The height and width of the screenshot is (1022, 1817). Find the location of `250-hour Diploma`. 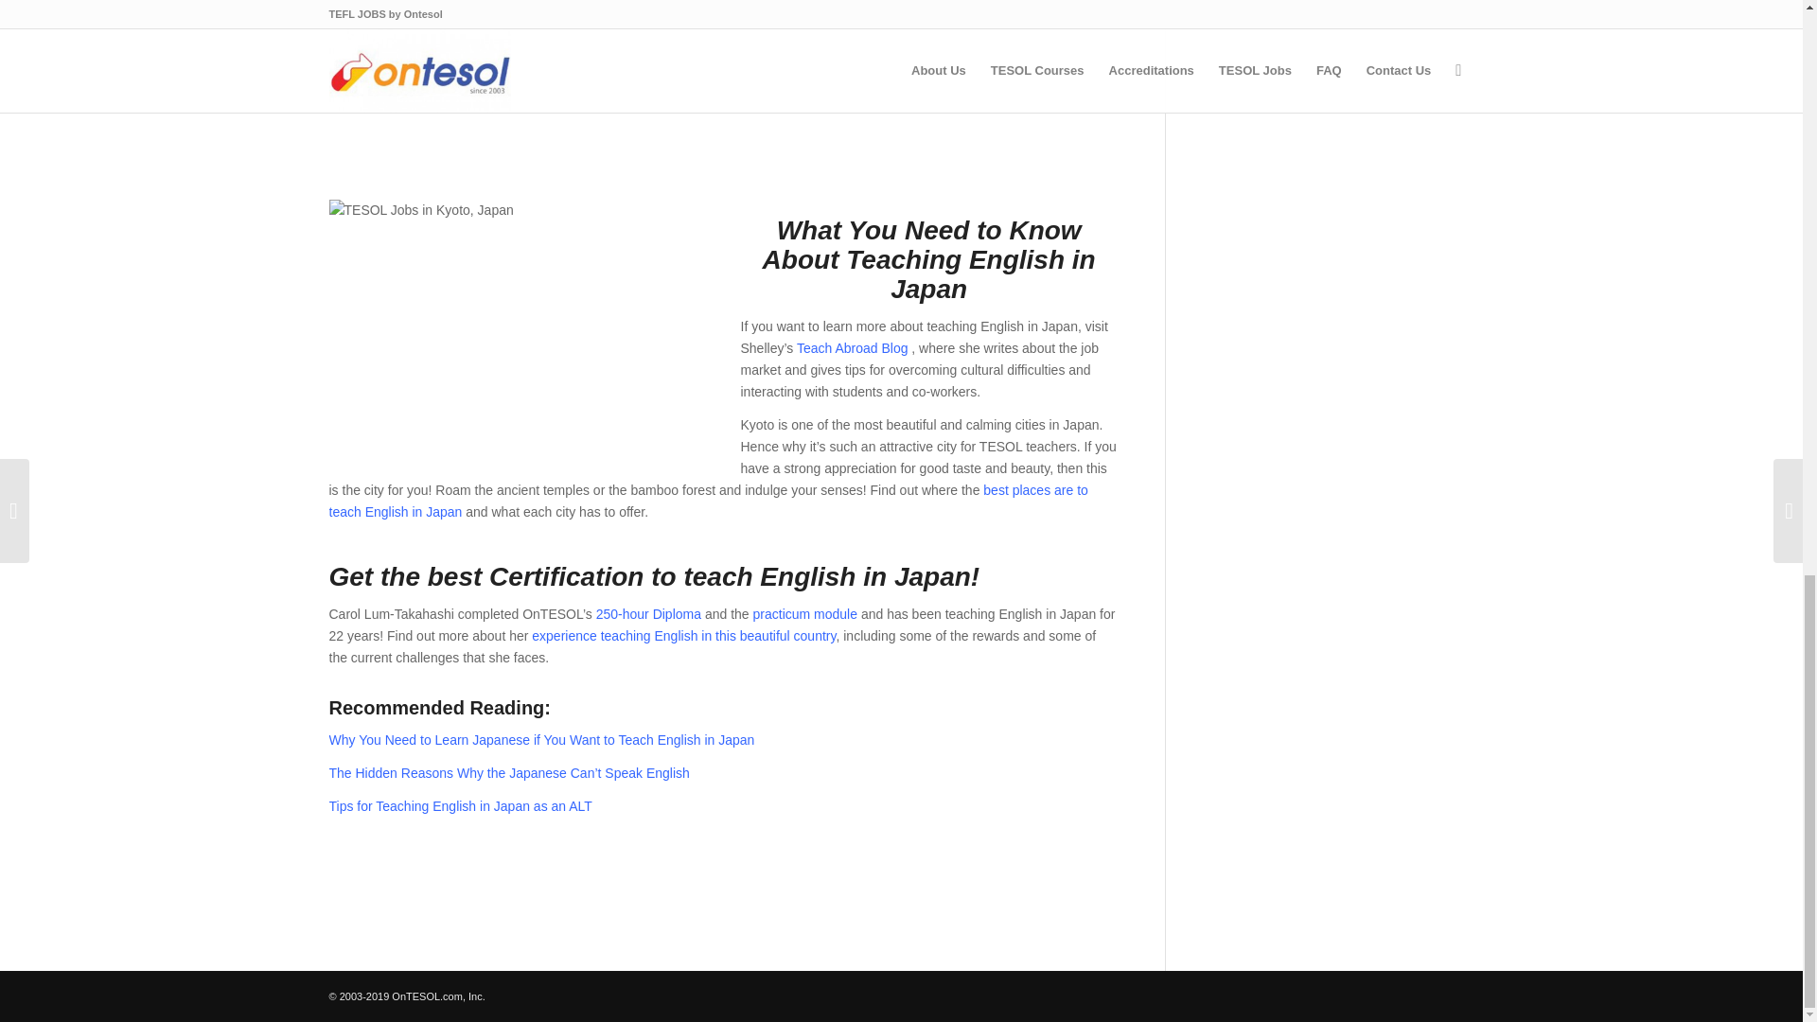

250-hour Diploma is located at coordinates (649, 613).